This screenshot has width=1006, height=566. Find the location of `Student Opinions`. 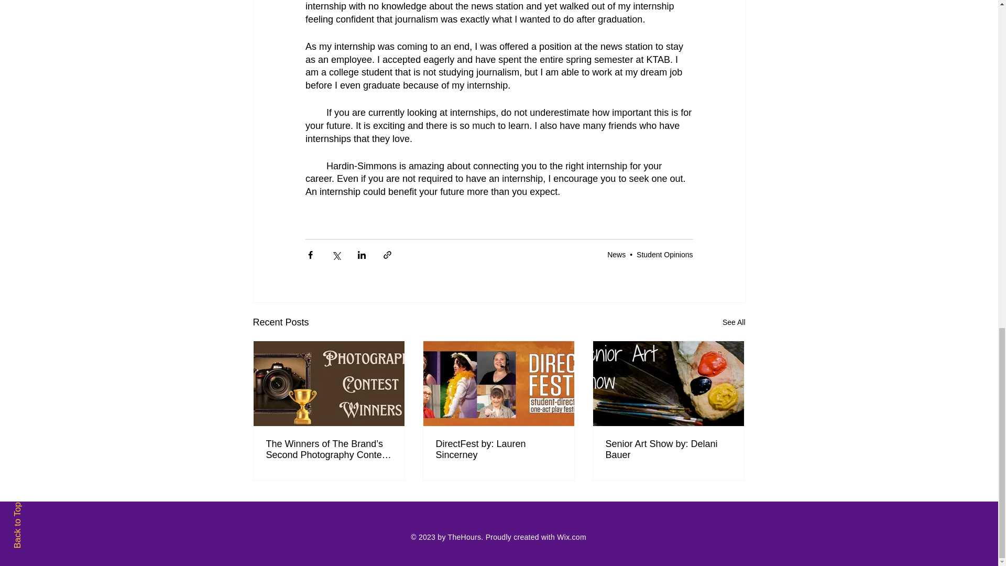

Student Opinions is located at coordinates (664, 255).